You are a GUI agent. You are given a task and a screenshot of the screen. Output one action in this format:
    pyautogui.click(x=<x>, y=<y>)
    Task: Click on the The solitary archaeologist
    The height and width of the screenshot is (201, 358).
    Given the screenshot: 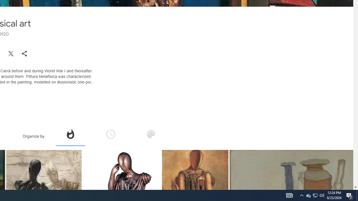 What is the action you would take?
    pyautogui.click(x=195, y=172)
    